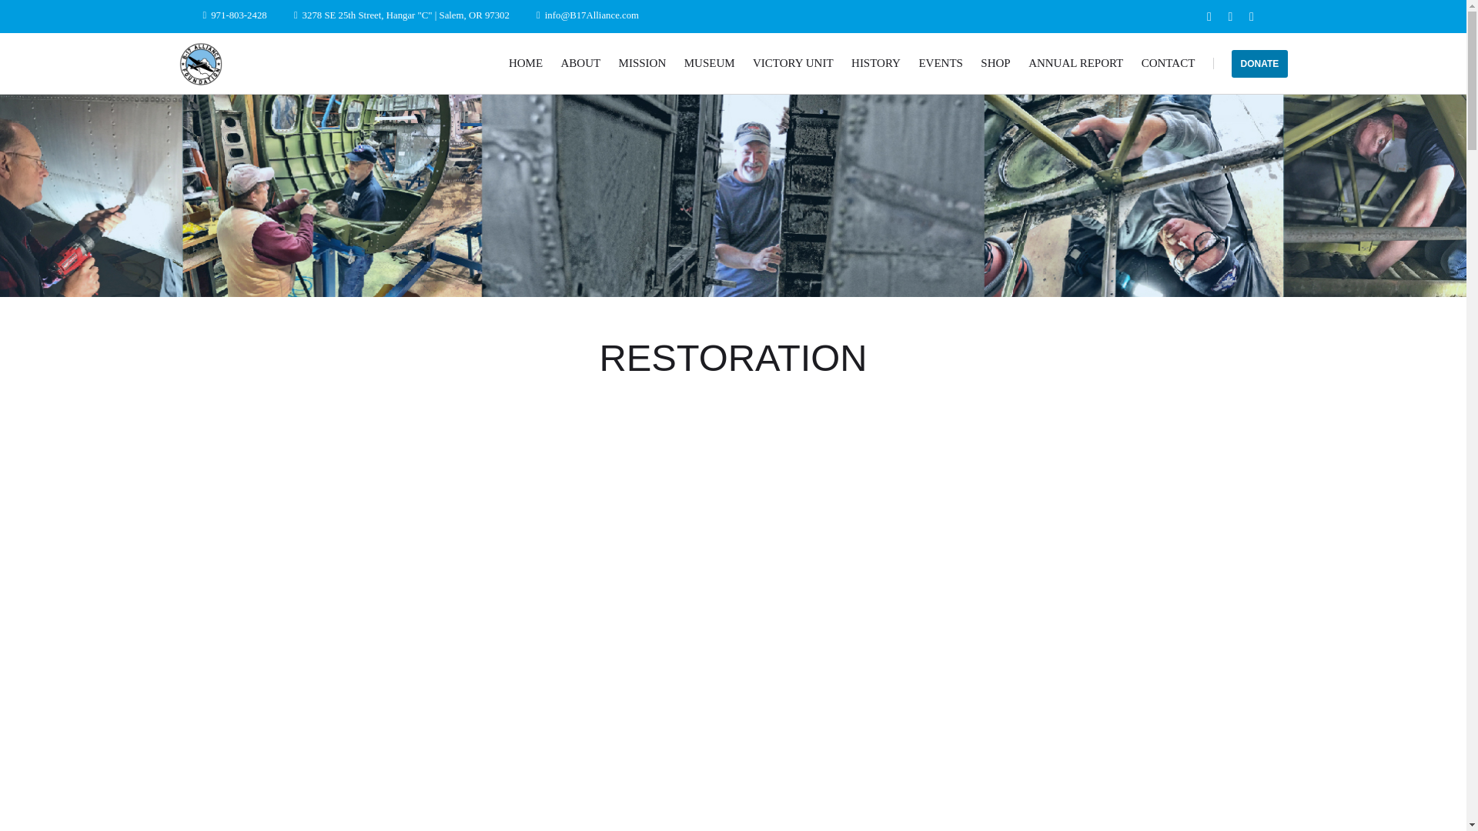 The image size is (1478, 831). I want to click on CONTACT, so click(1169, 63).